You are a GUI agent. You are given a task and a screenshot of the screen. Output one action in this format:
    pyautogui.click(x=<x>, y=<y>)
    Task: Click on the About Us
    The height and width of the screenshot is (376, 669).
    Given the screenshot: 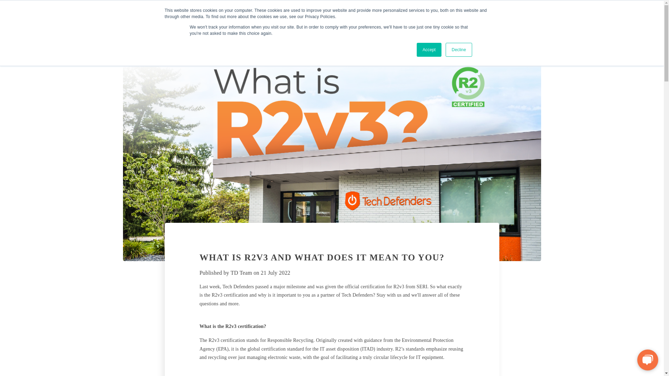 What is the action you would take?
    pyautogui.click(x=355, y=19)
    